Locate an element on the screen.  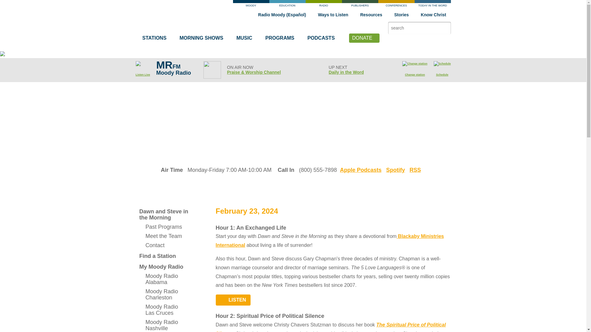
Past Programs is located at coordinates (164, 227).